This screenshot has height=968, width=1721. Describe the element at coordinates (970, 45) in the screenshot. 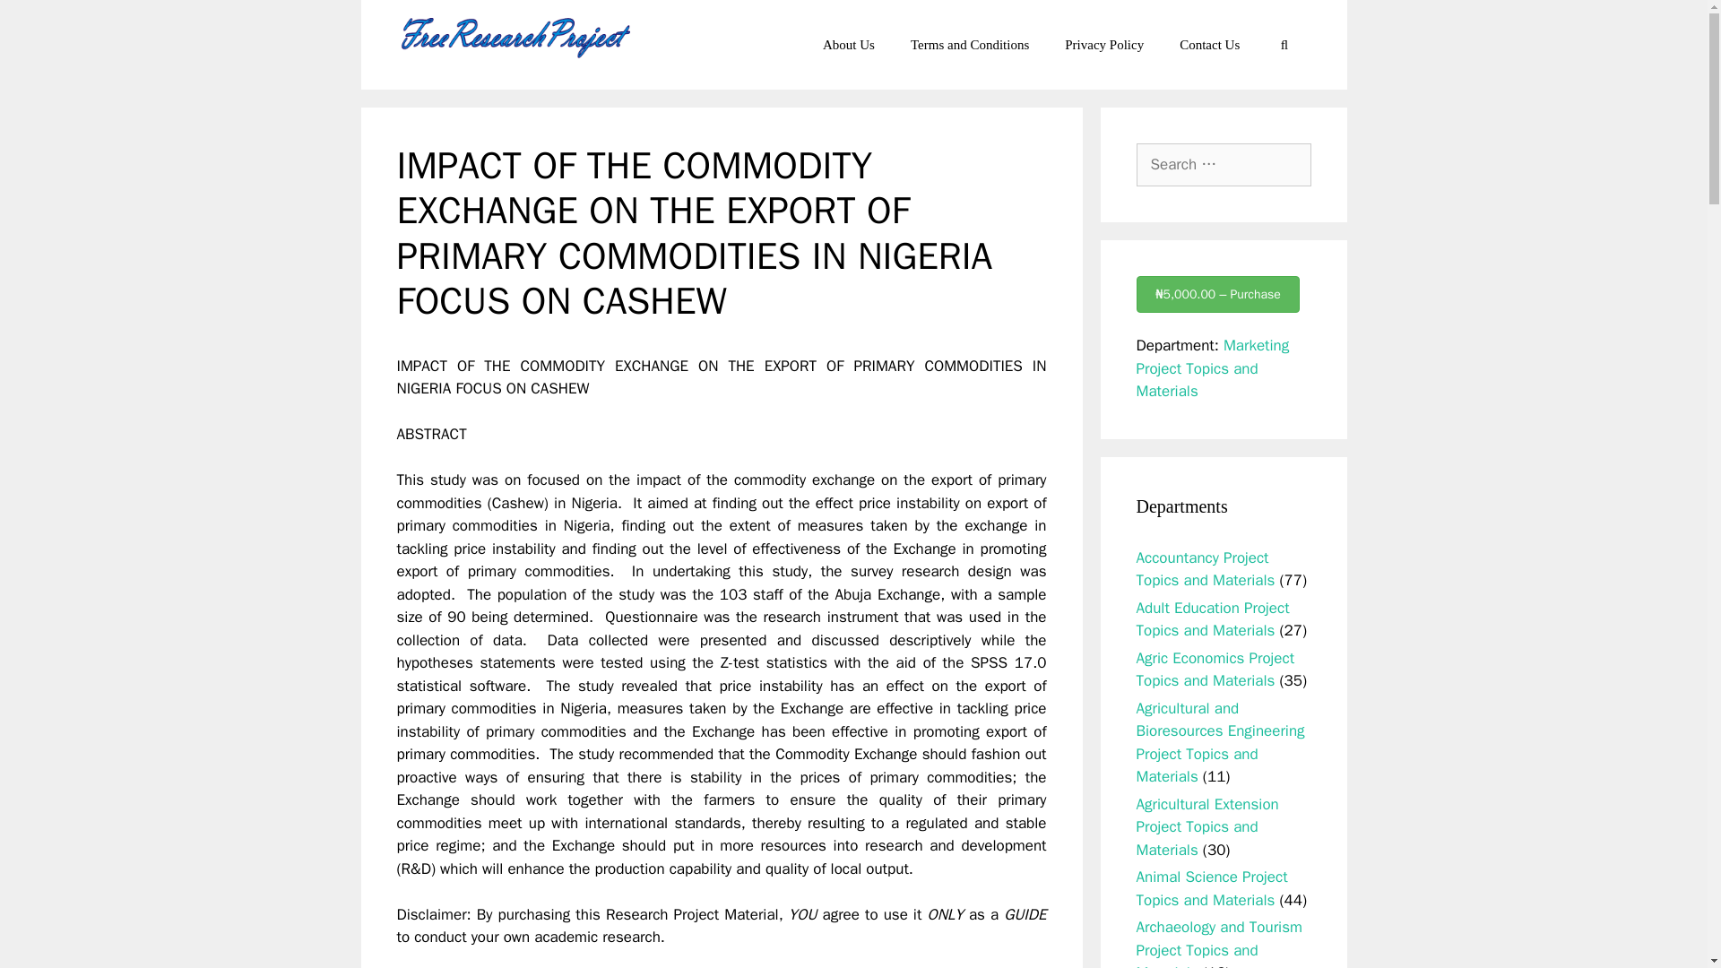

I see `Terms and Conditions` at that location.